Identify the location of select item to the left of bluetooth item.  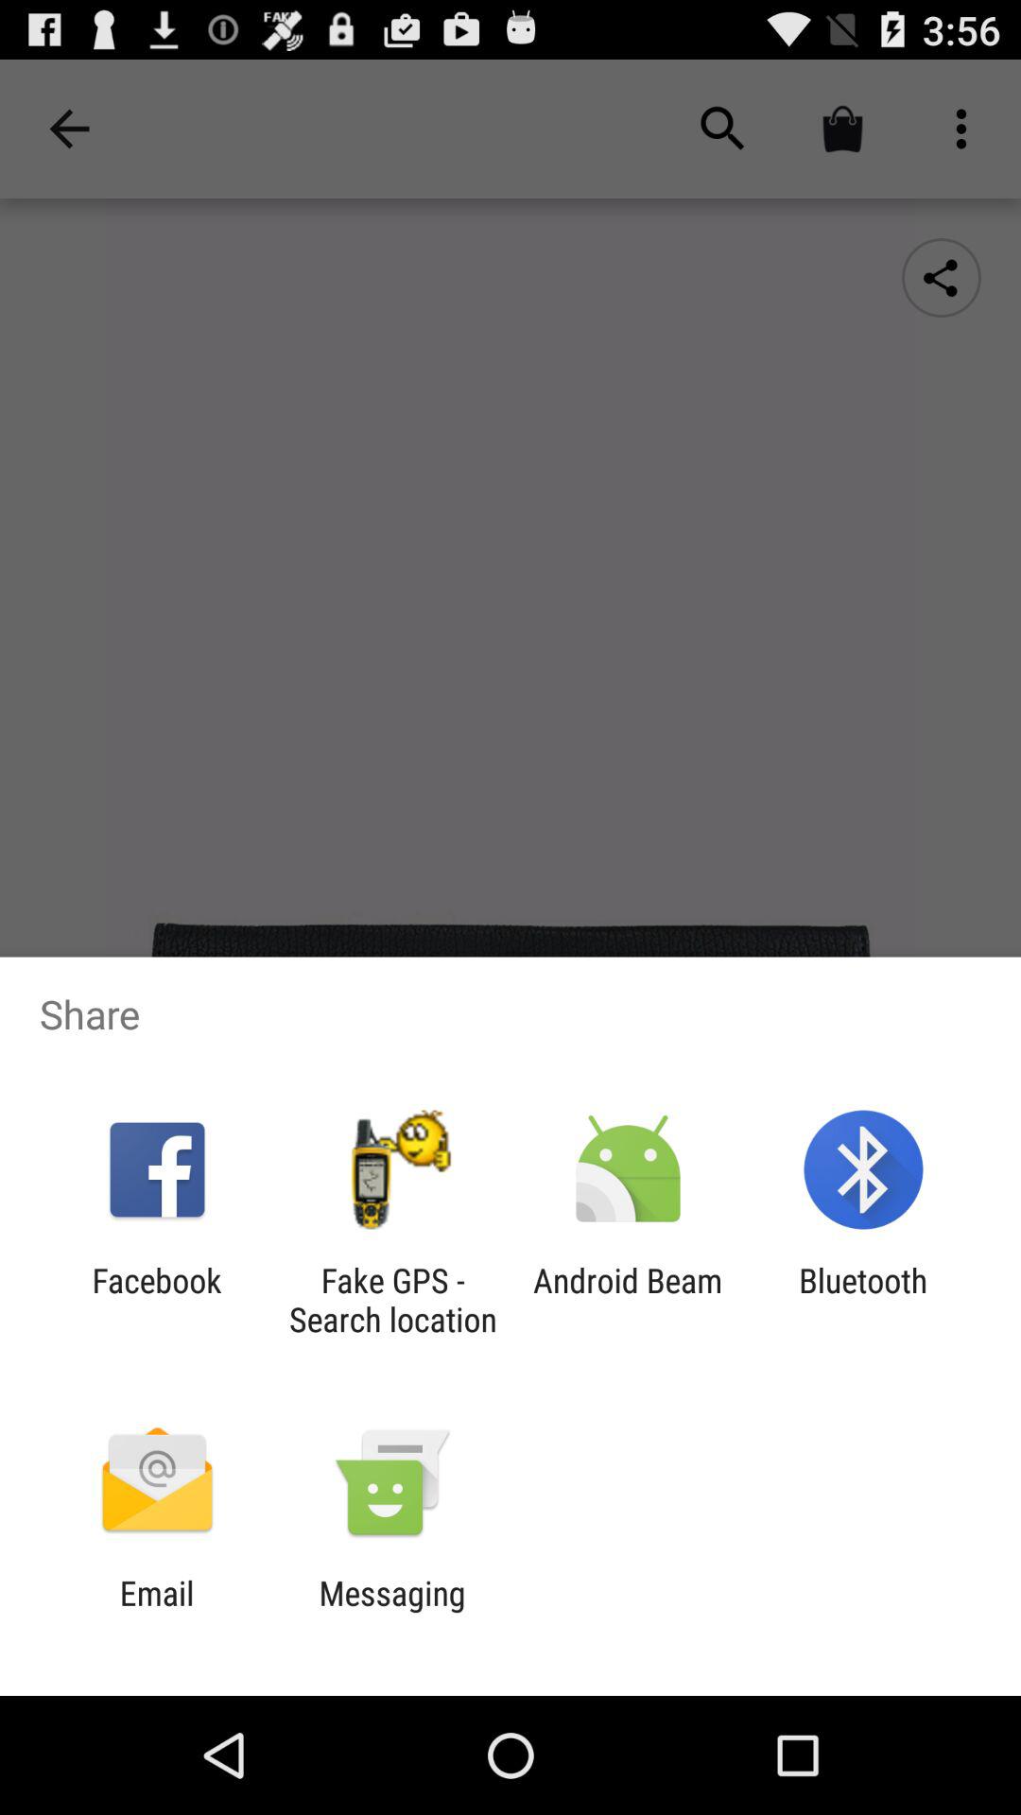
(628, 1300).